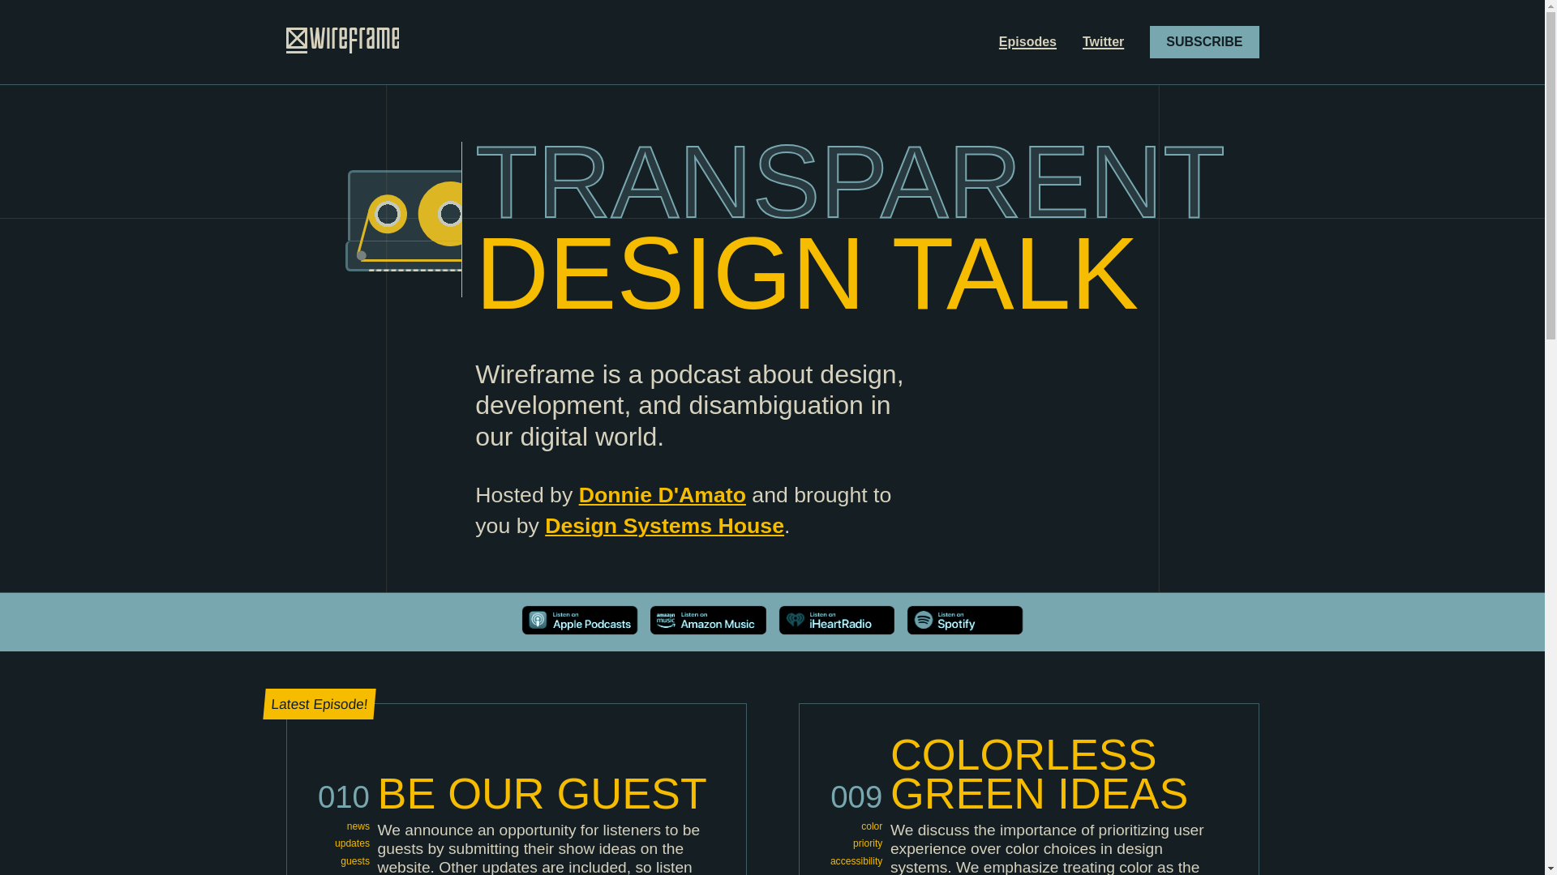 This screenshot has width=1557, height=875. I want to click on SUBSCRIBE, so click(1203, 42).